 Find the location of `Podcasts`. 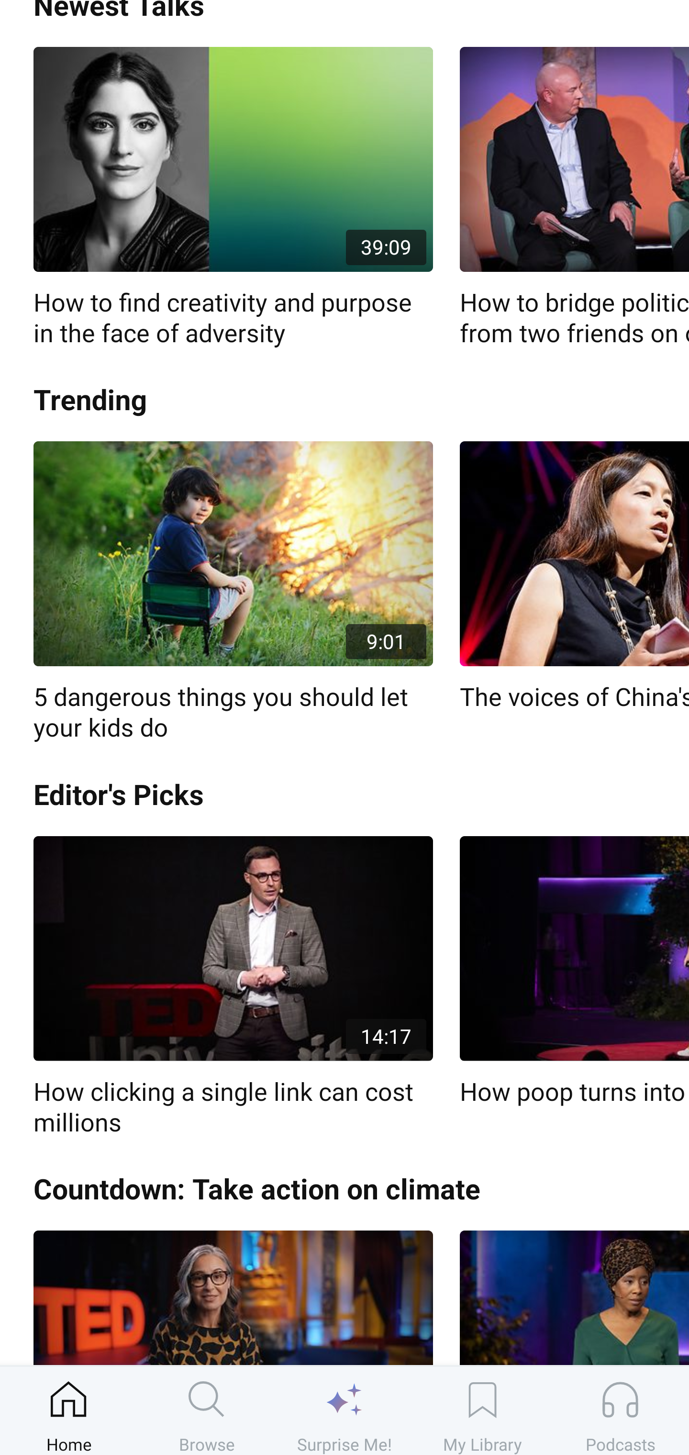

Podcasts is located at coordinates (620, 1410).